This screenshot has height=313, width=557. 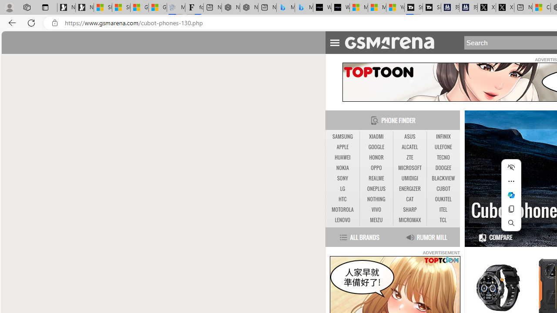 I want to click on AutomationID: anchor, so click(x=393, y=42).